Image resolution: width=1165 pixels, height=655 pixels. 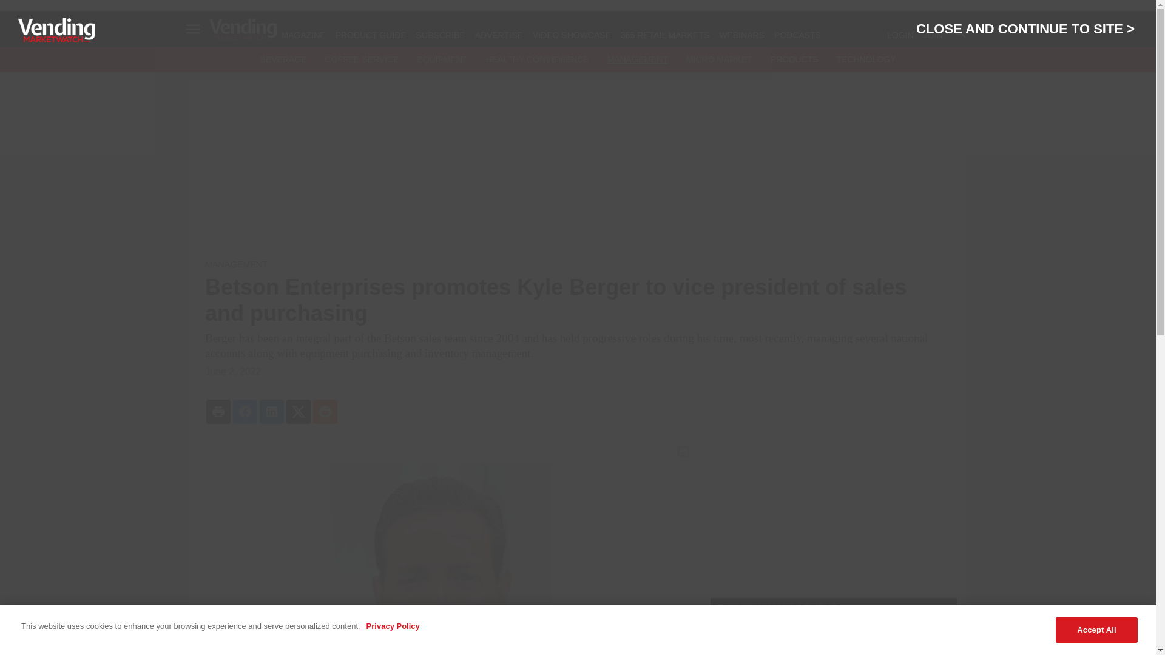 What do you see at coordinates (442, 59) in the screenshot?
I see `EQUIPMENT` at bounding box center [442, 59].